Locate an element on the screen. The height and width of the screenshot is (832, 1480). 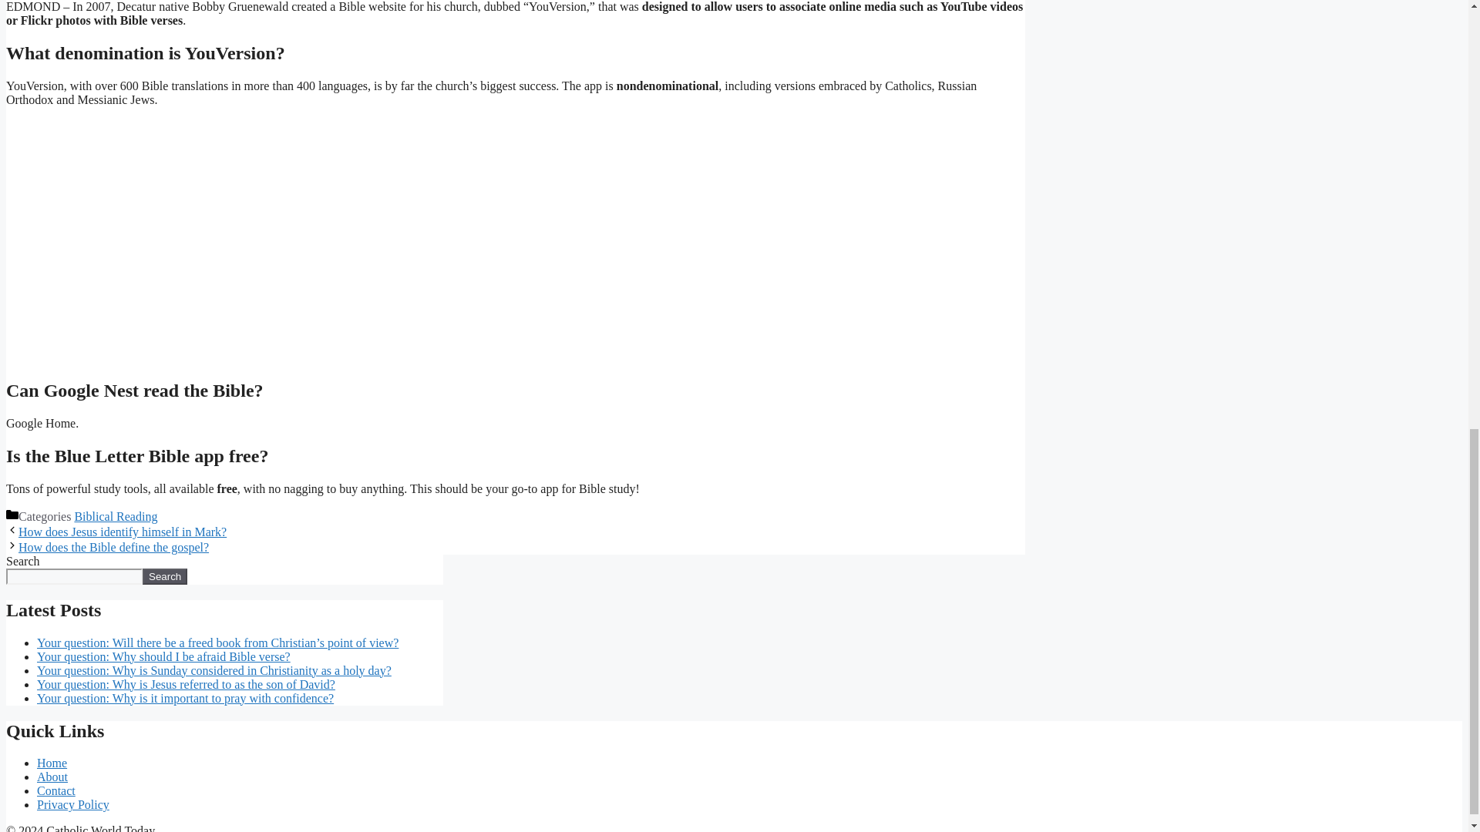
Privacy Policy is located at coordinates (73, 804).